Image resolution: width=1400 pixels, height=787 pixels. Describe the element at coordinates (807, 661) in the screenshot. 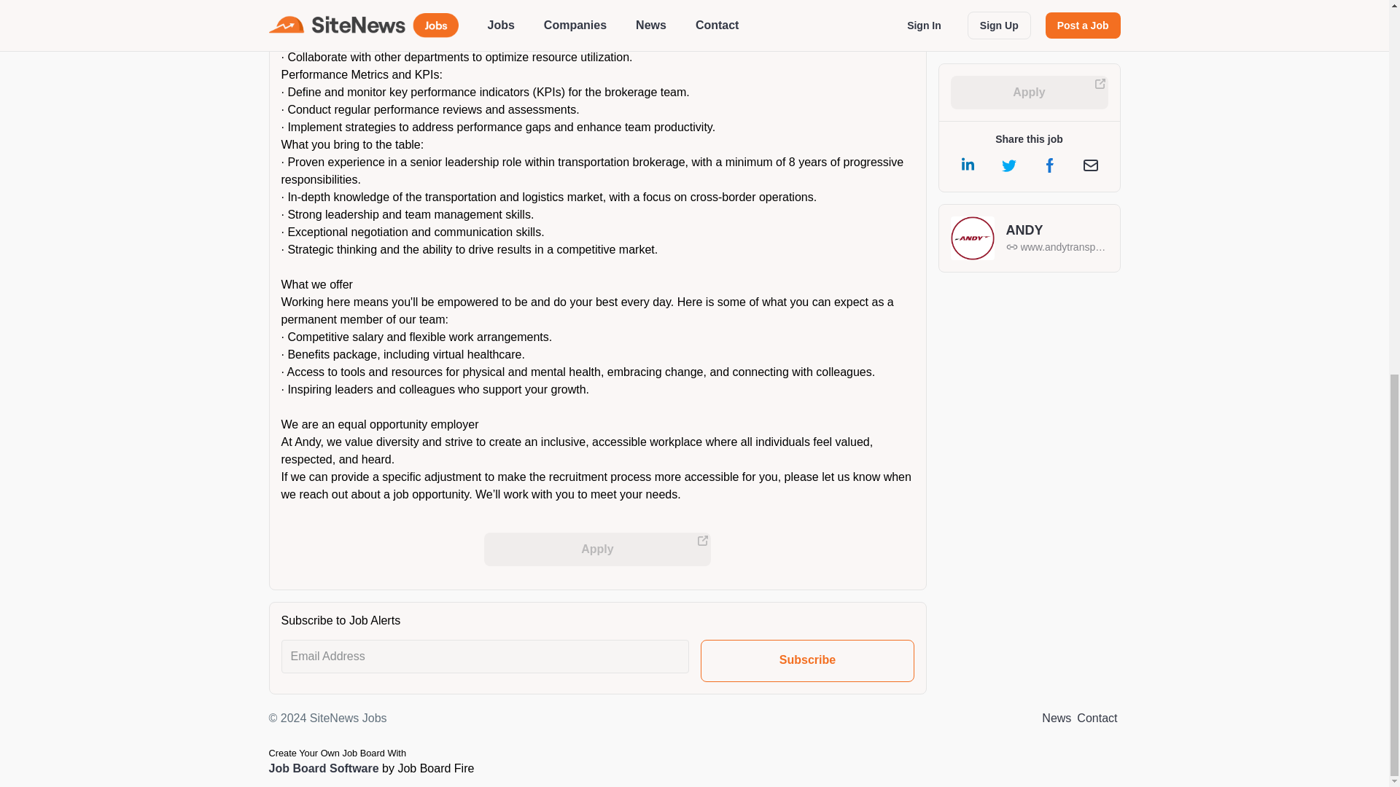

I see `Subscribe` at that location.